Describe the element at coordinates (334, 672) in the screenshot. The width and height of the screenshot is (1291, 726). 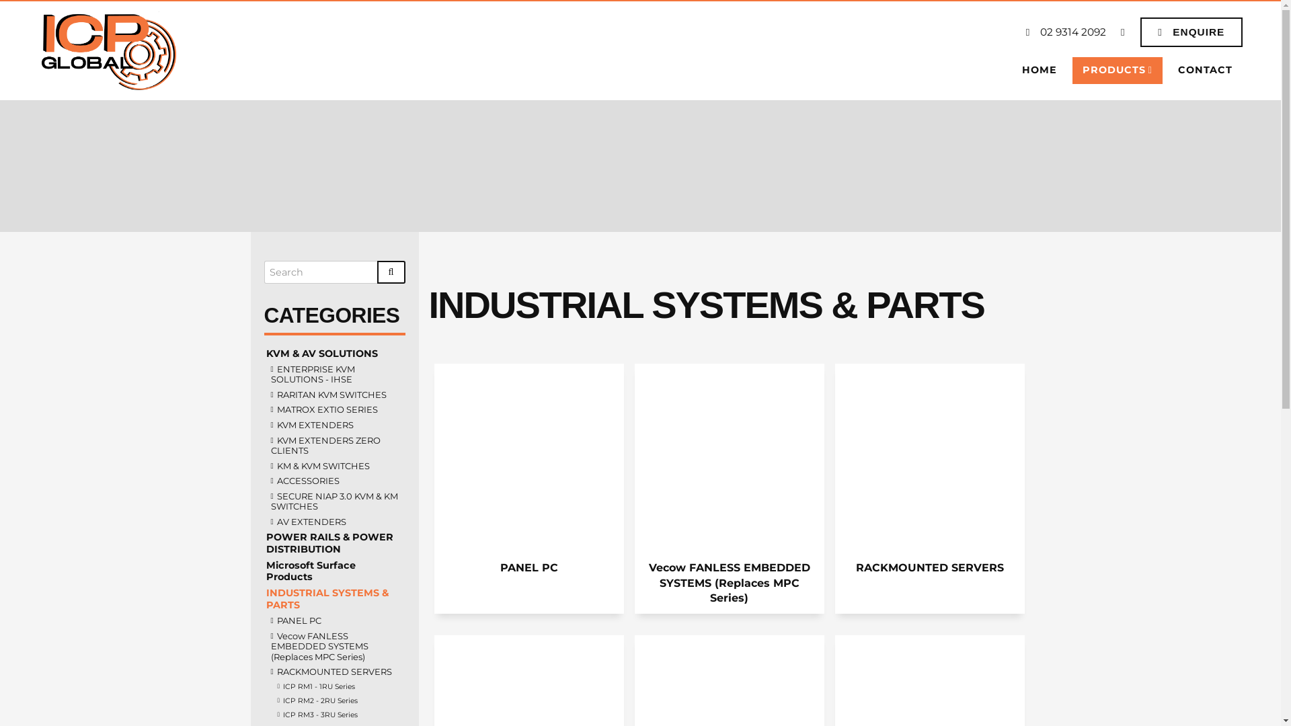
I see `RACKMOUNTED SERVERS` at that location.